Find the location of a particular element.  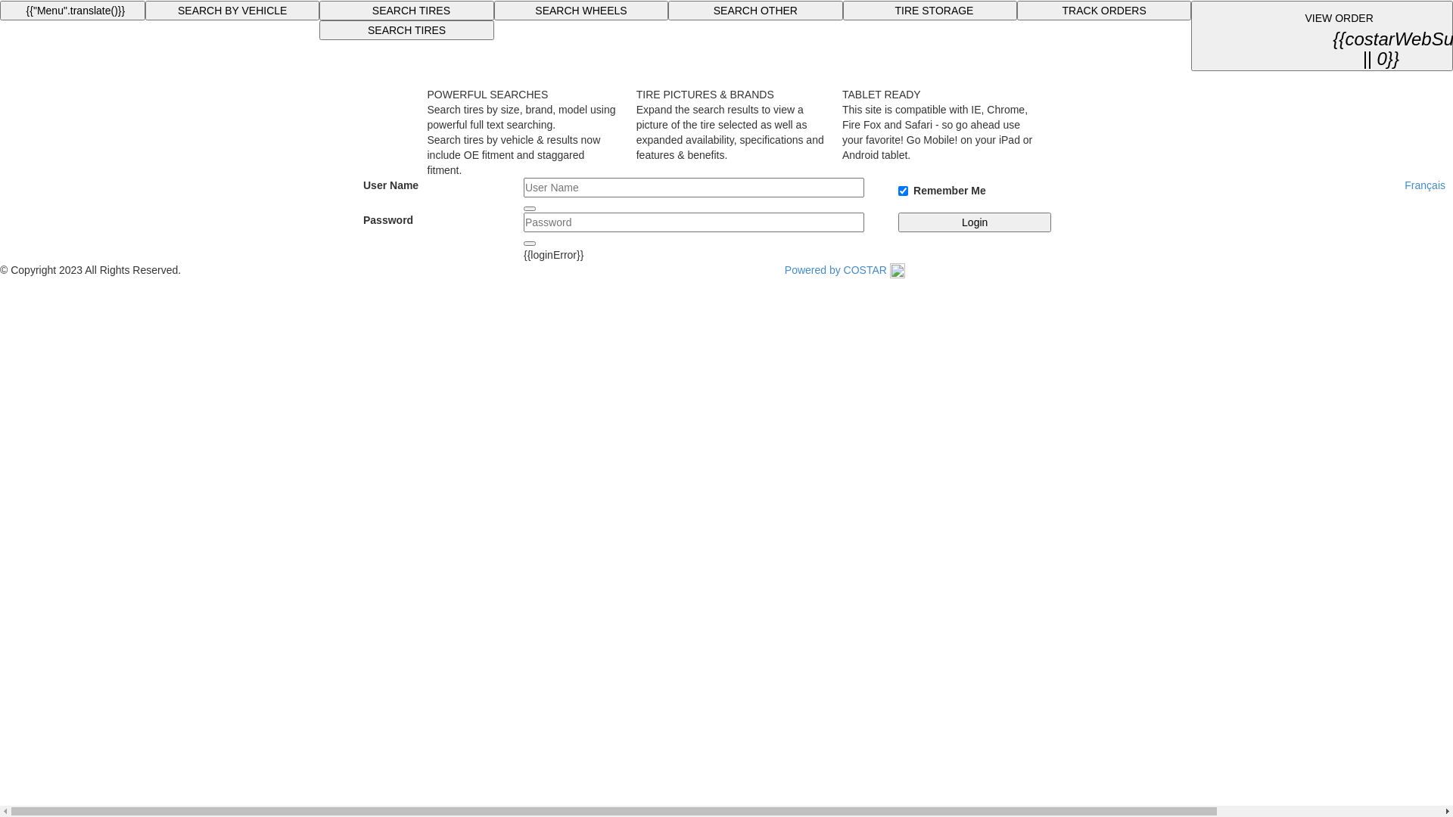

SEARCH TIRES is located at coordinates (406, 30).